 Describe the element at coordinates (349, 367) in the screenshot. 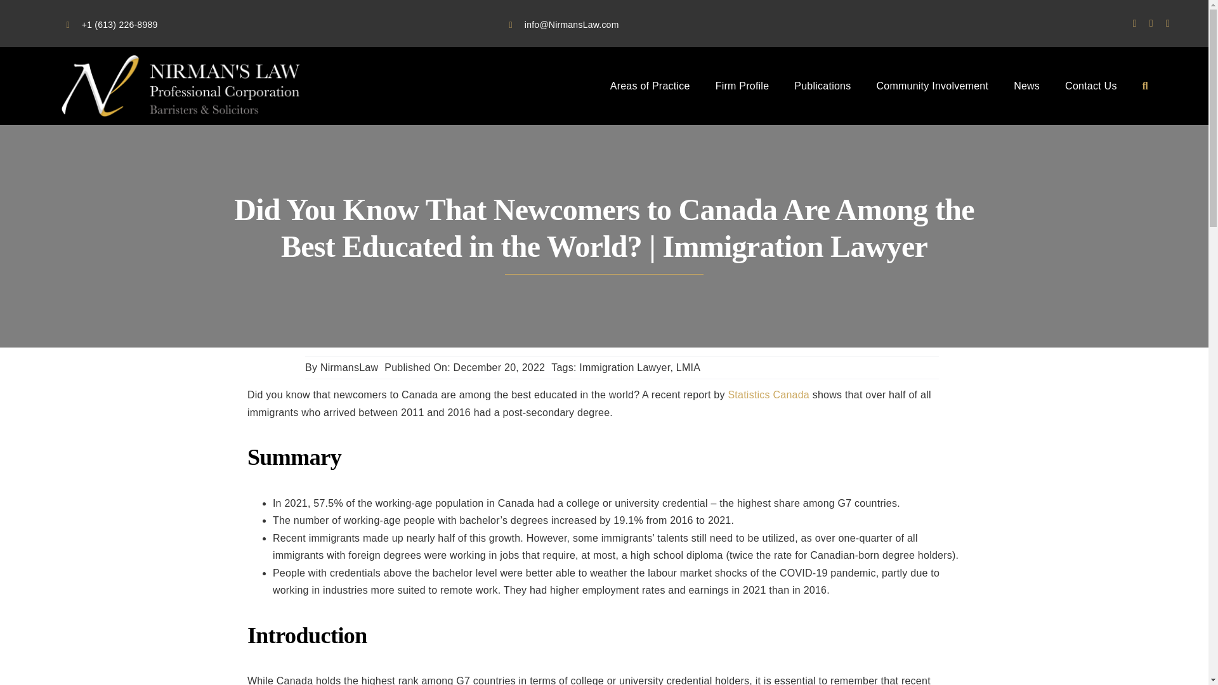

I see `Posts by NirmansLaw` at that location.